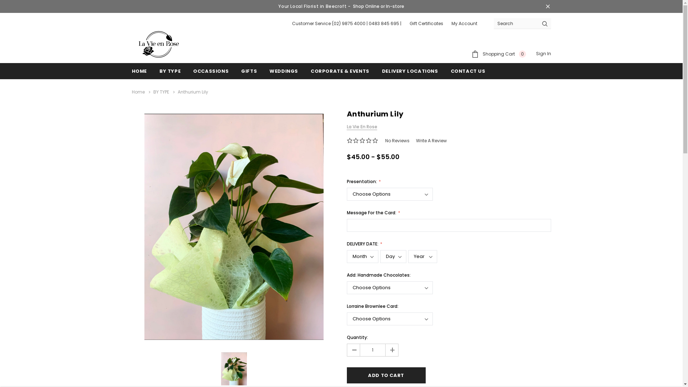 The width and height of the screenshot is (688, 387). What do you see at coordinates (340, 71) in the screenshot?
I see `CORPORATE & EVENTS` at bounding box center [340, 71].